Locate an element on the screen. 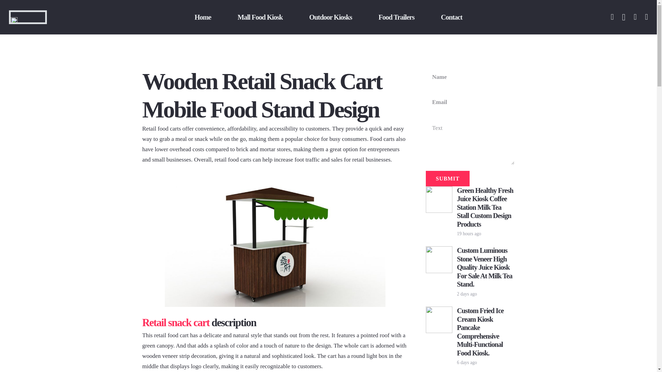 The width and height of the screenshot is (662, 372). Outdoor Kiosks is located at coordinates (330, 17).